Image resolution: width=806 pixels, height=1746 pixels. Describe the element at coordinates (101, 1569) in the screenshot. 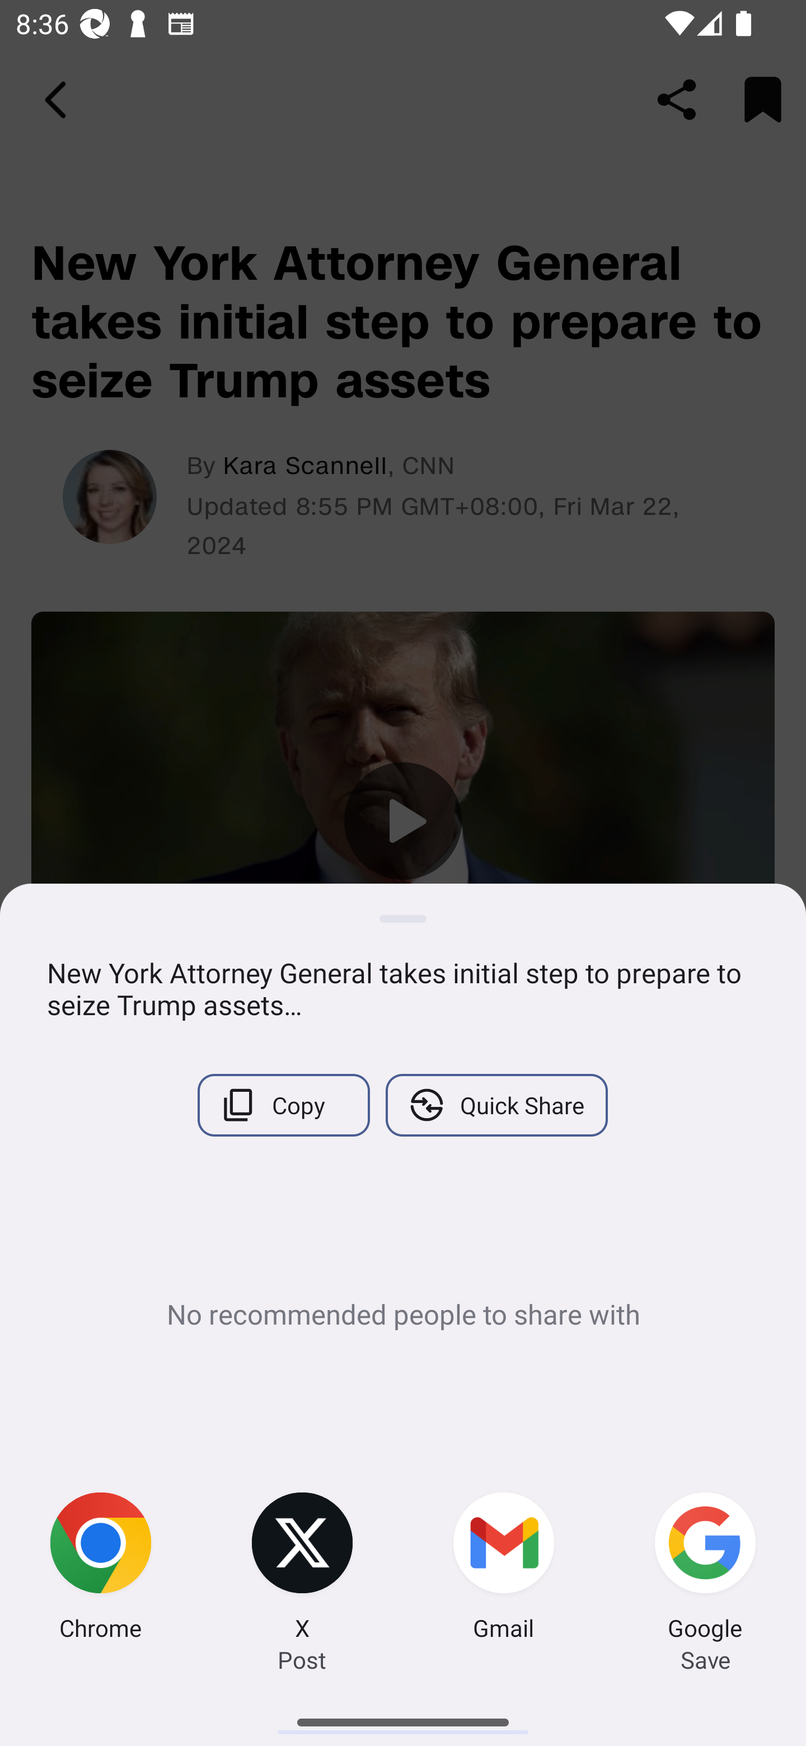

I see `Chrome` at that location.